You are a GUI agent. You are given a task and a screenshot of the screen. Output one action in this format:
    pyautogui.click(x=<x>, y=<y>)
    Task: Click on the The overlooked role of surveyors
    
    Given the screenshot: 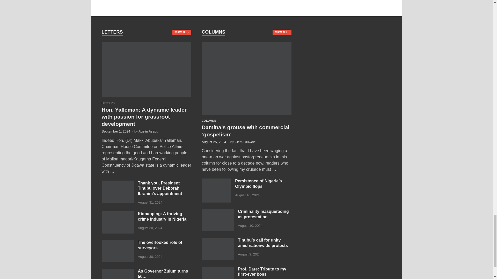 What is the action you would take?
    pyautogui.click(x=118, y=243)
    